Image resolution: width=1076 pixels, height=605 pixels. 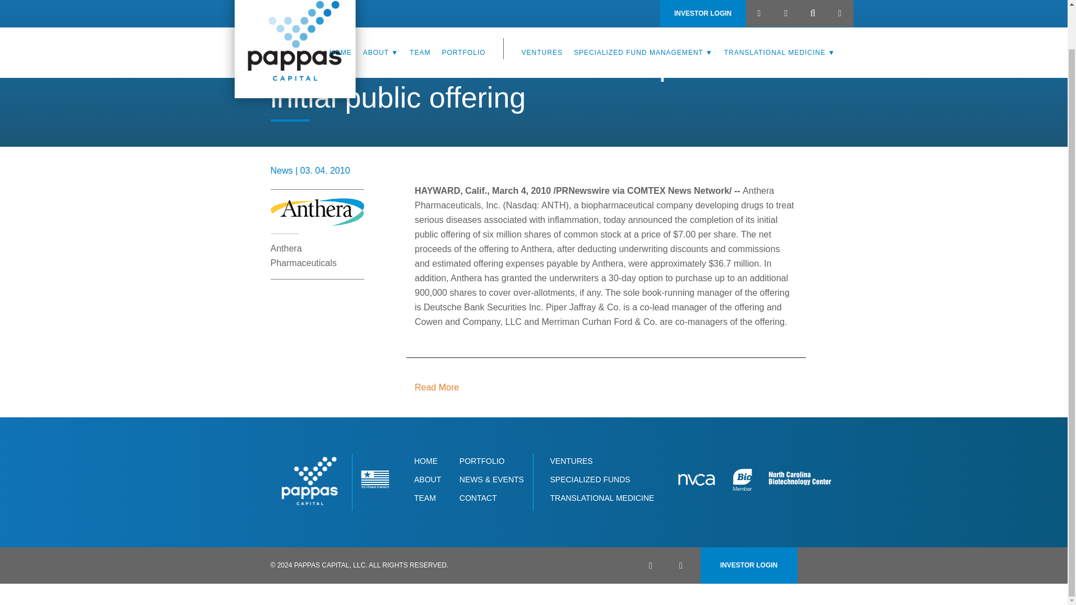 I want to click on TRANSLATIONAL MEDICINE, so click(x=780, y=16).